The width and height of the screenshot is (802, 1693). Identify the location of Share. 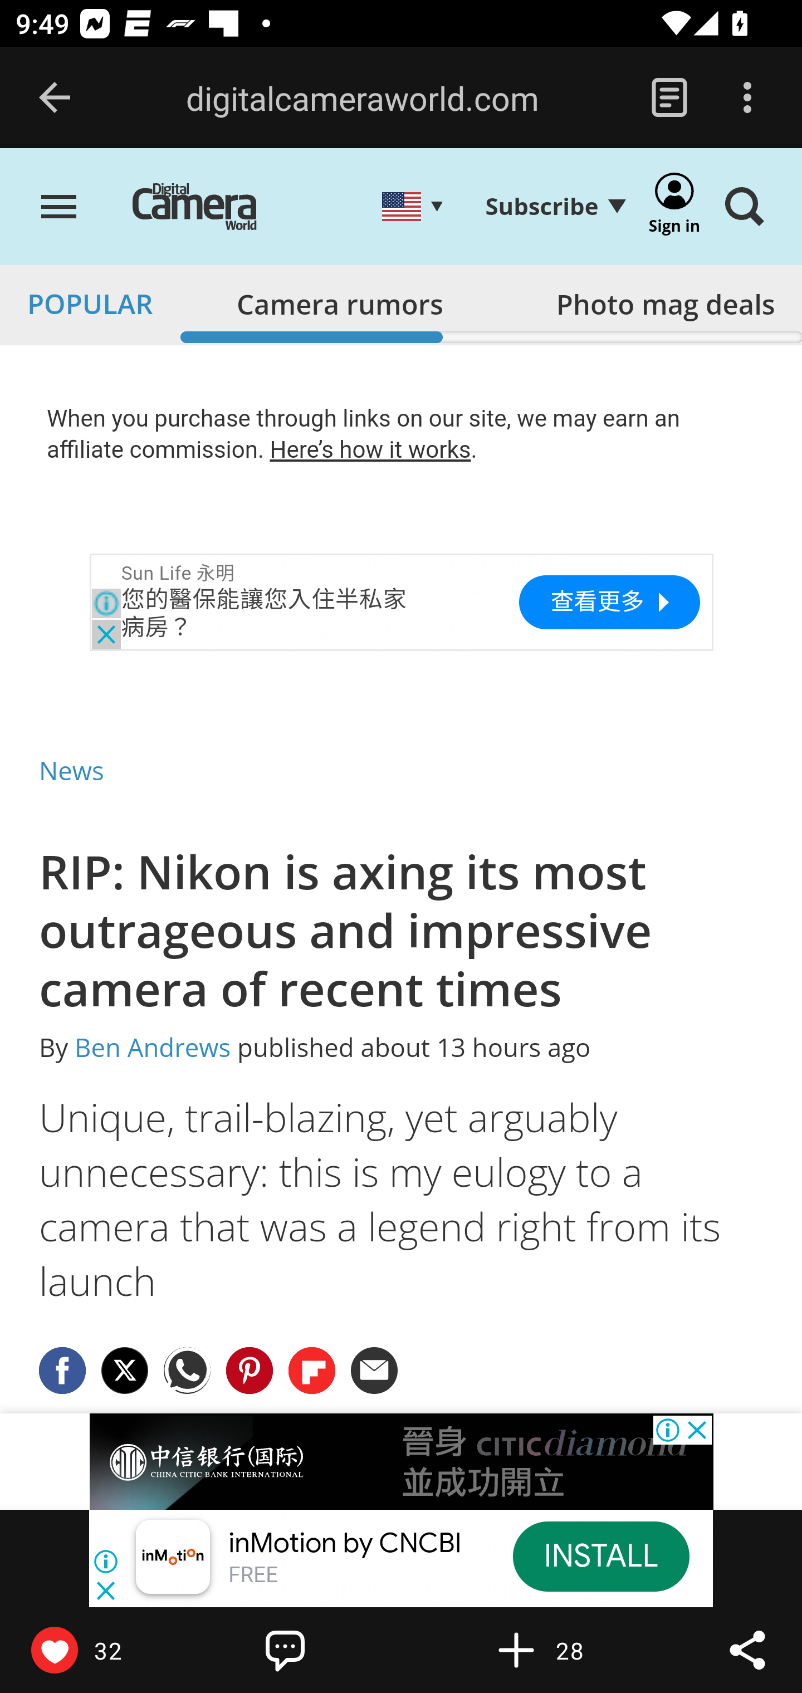
(747, 1650).